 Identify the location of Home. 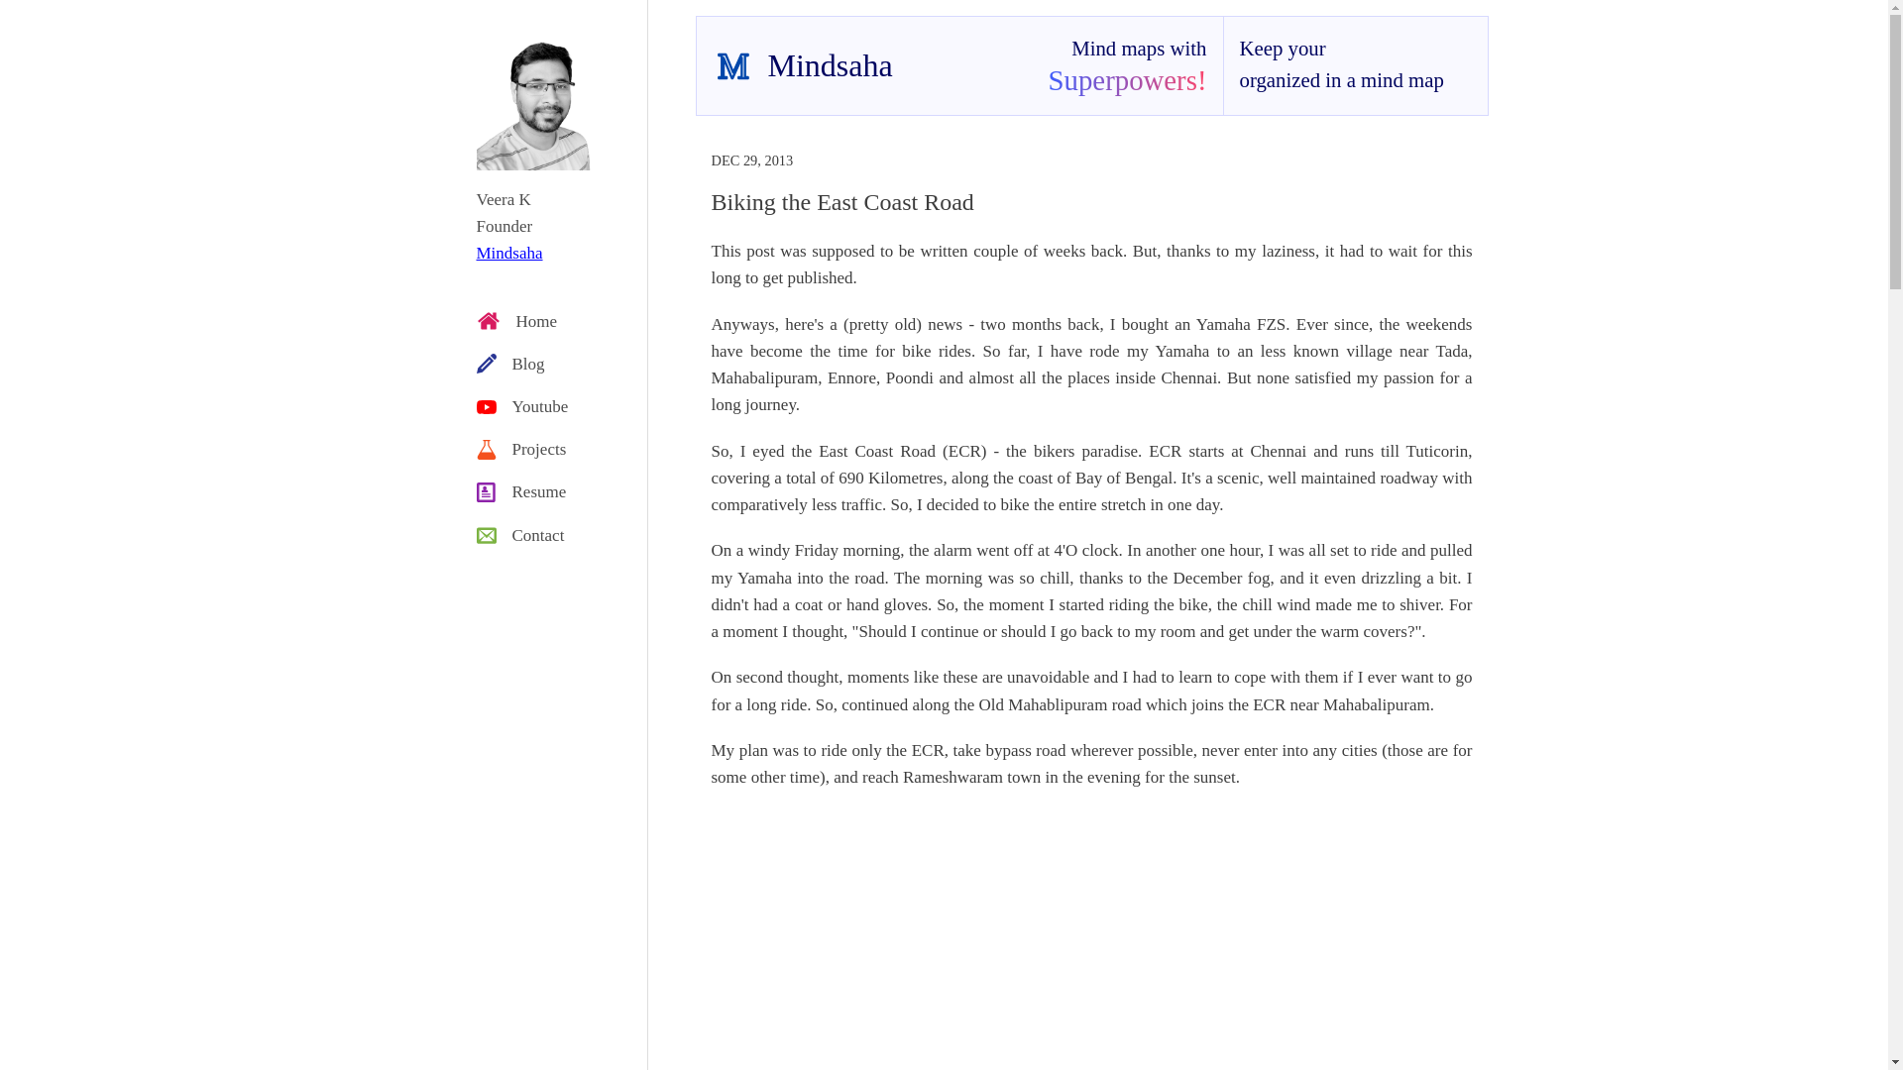
(545, 321).